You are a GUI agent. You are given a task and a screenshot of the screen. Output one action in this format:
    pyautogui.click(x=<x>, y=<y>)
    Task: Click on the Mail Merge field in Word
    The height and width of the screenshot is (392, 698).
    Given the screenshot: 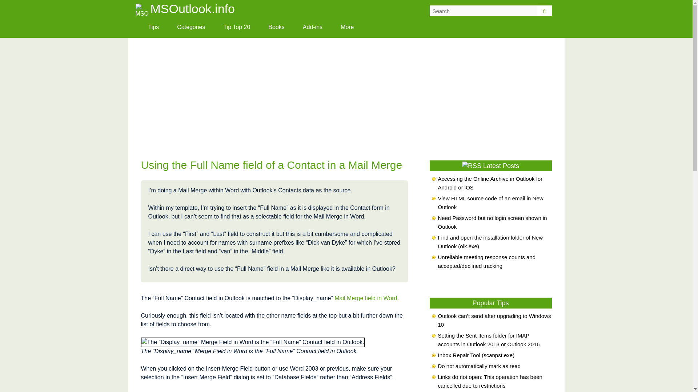 What is the action you would take?
    pyautogui.click(x=366, y=298)
    